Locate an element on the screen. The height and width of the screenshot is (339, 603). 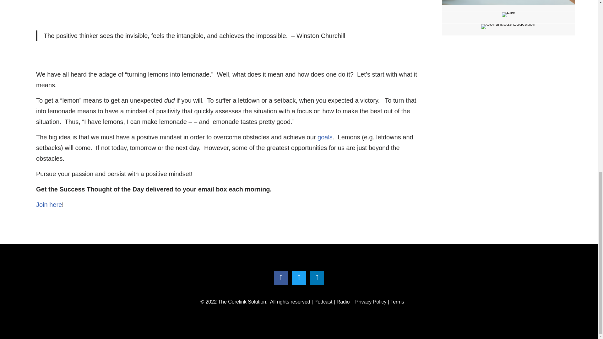
Terms is located at coordinates (397, 301).